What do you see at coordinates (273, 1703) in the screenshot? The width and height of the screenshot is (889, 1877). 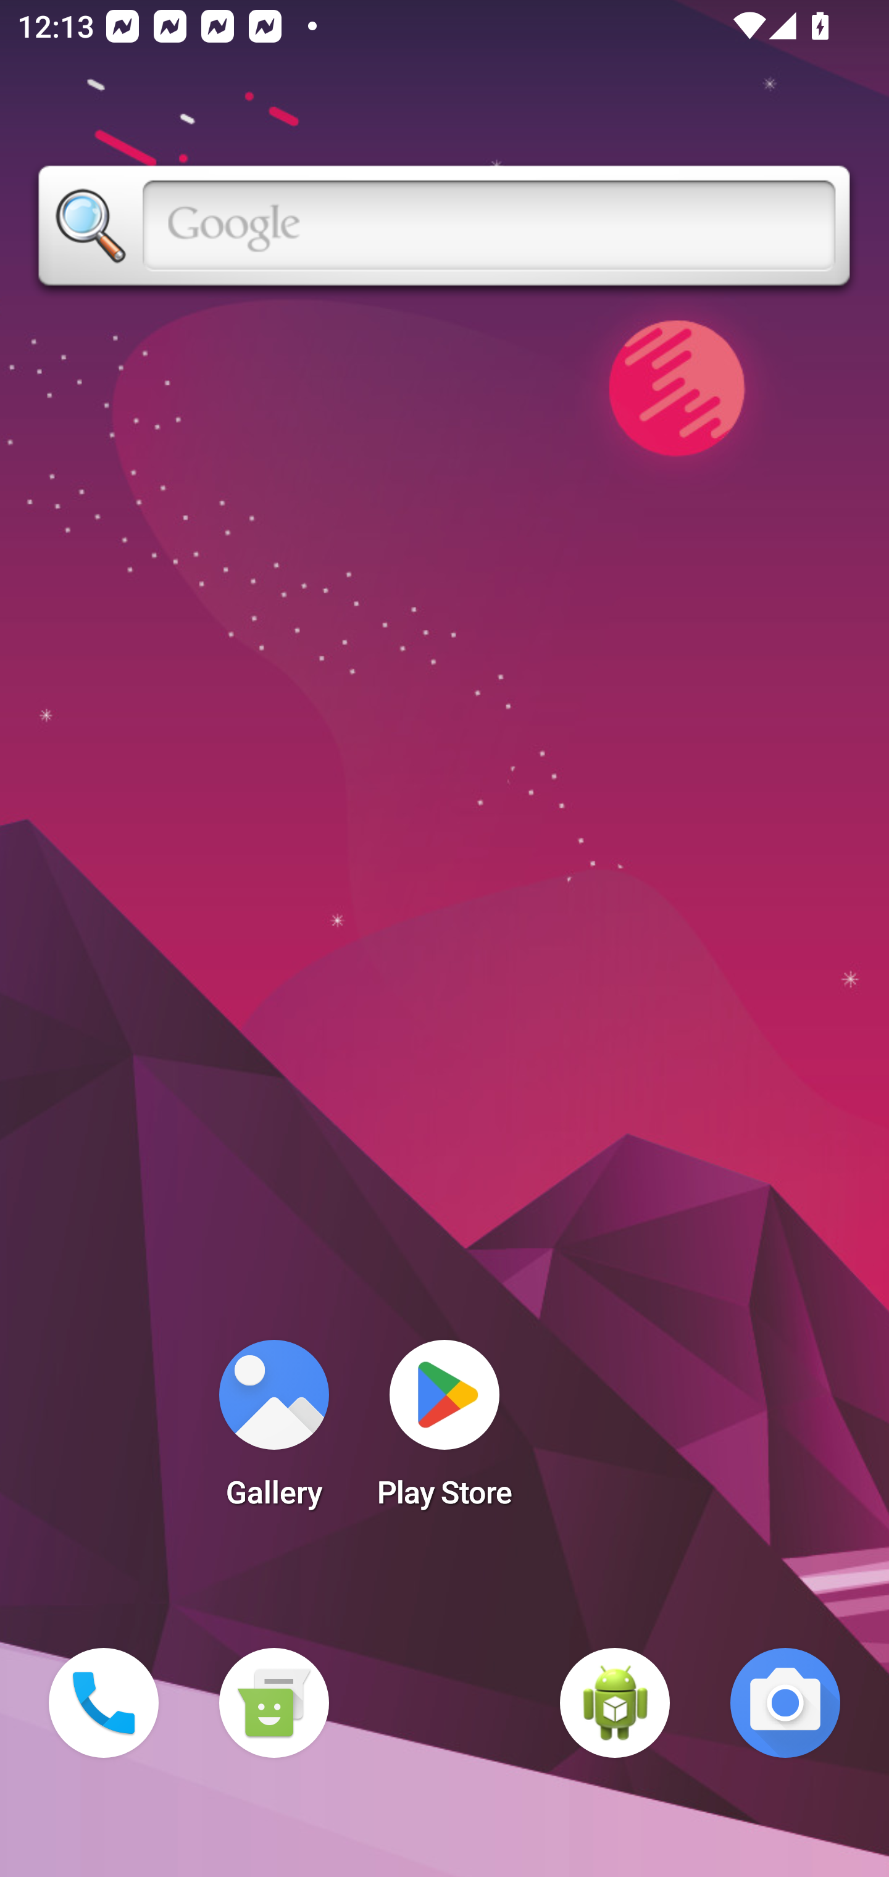 I see `Messaging` at bounding box center [273, 1703].